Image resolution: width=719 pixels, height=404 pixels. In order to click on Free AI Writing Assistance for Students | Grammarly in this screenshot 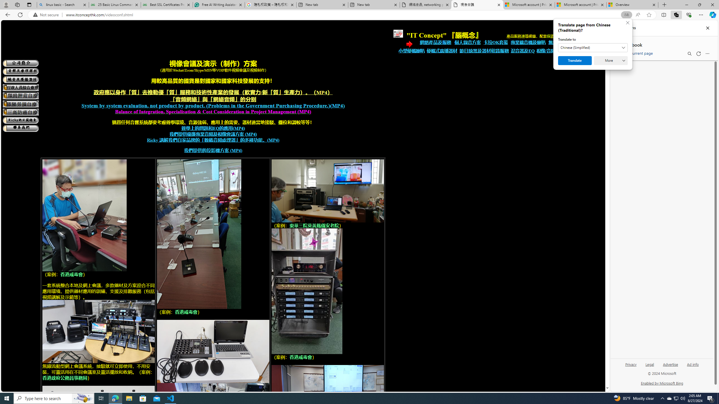, I will do `click(219, 5)`.